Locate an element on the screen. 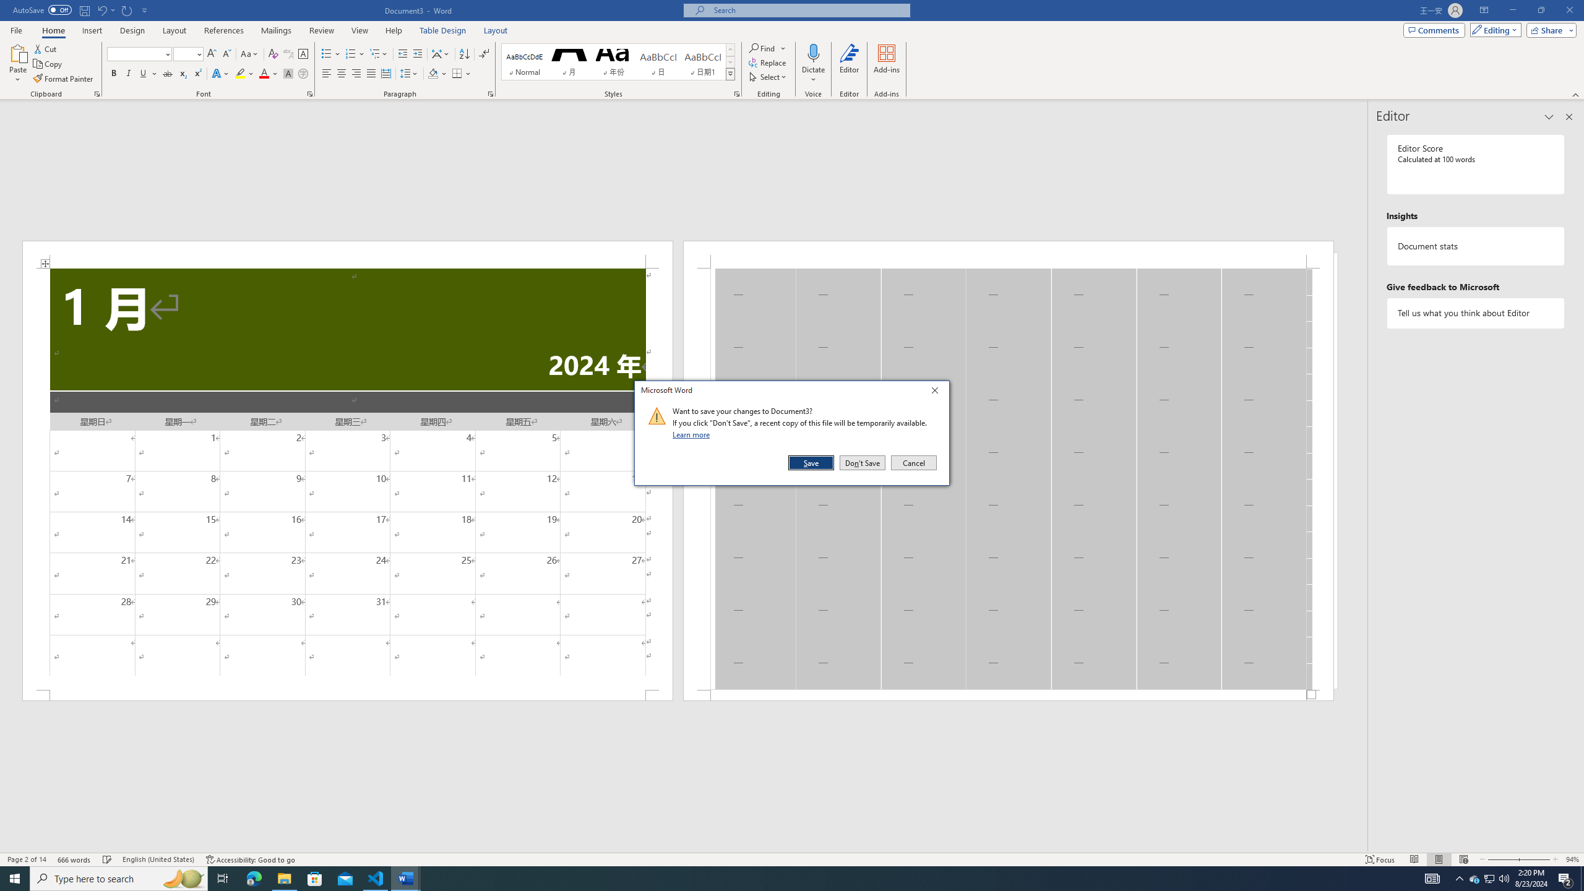 The height and width of the screenshot is (891, 1584). Line and Paragraph Spacing is located at coordinates (410, 74).